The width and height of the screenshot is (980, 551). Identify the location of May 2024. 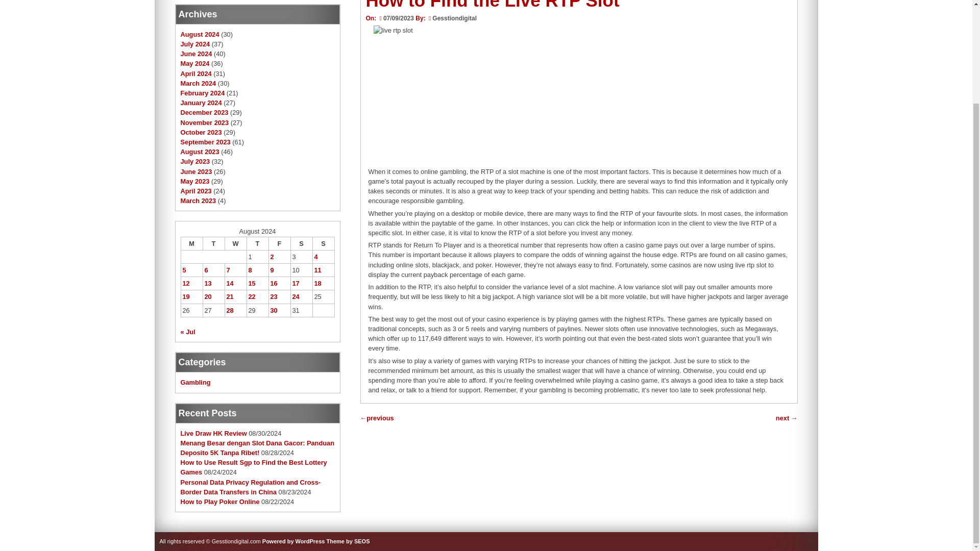
(195, 63).